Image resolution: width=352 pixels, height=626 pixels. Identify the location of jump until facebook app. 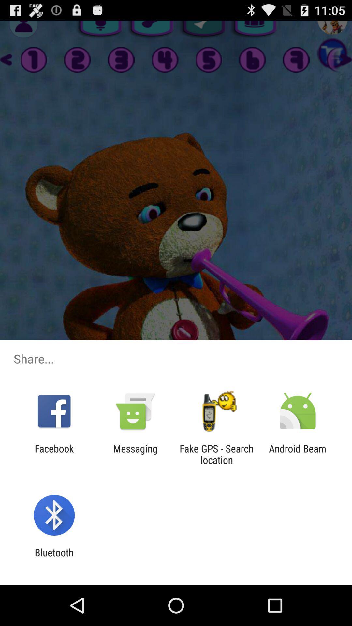
(54, 454).